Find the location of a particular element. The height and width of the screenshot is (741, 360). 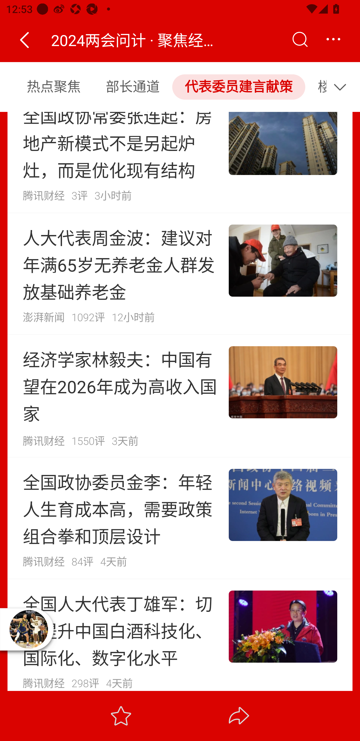

代表委员建言献策 is located at coordinates (238, 87).